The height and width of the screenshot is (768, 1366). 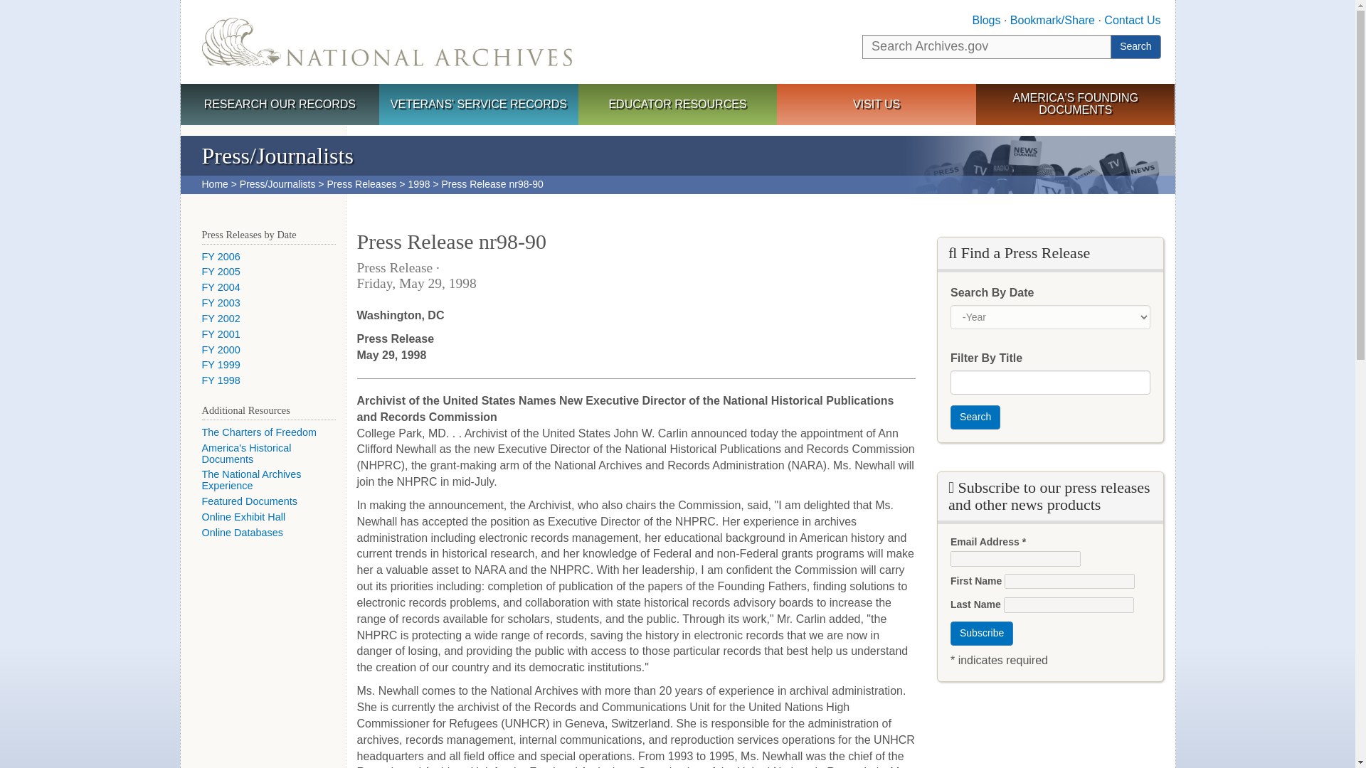 What do you see at coordinates (985, 20) in the screenshot?
I see `Blogs` at bounding box center [985, 20].